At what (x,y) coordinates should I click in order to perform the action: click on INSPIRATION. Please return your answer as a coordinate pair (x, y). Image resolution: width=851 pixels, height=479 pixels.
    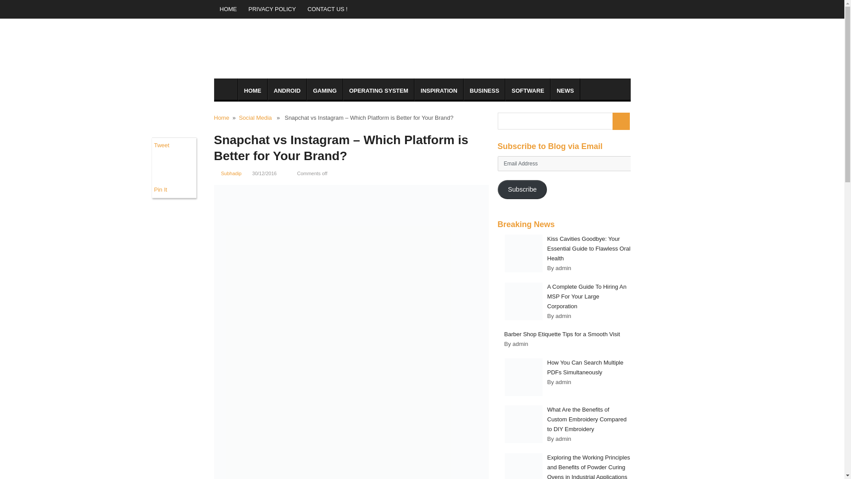
    Looking at the image, I should click on (439, 90).